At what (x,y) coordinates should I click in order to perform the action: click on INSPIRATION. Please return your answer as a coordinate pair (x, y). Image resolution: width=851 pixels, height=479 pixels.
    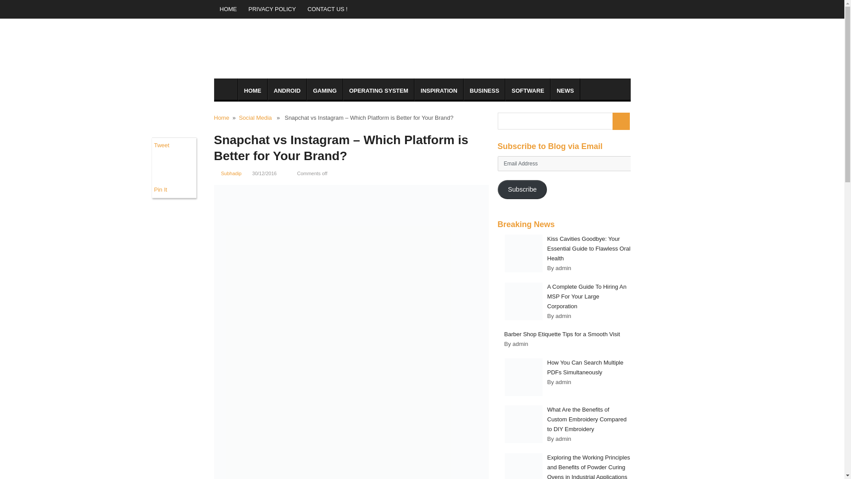
    Looking at the image, I should click on (439, 90).